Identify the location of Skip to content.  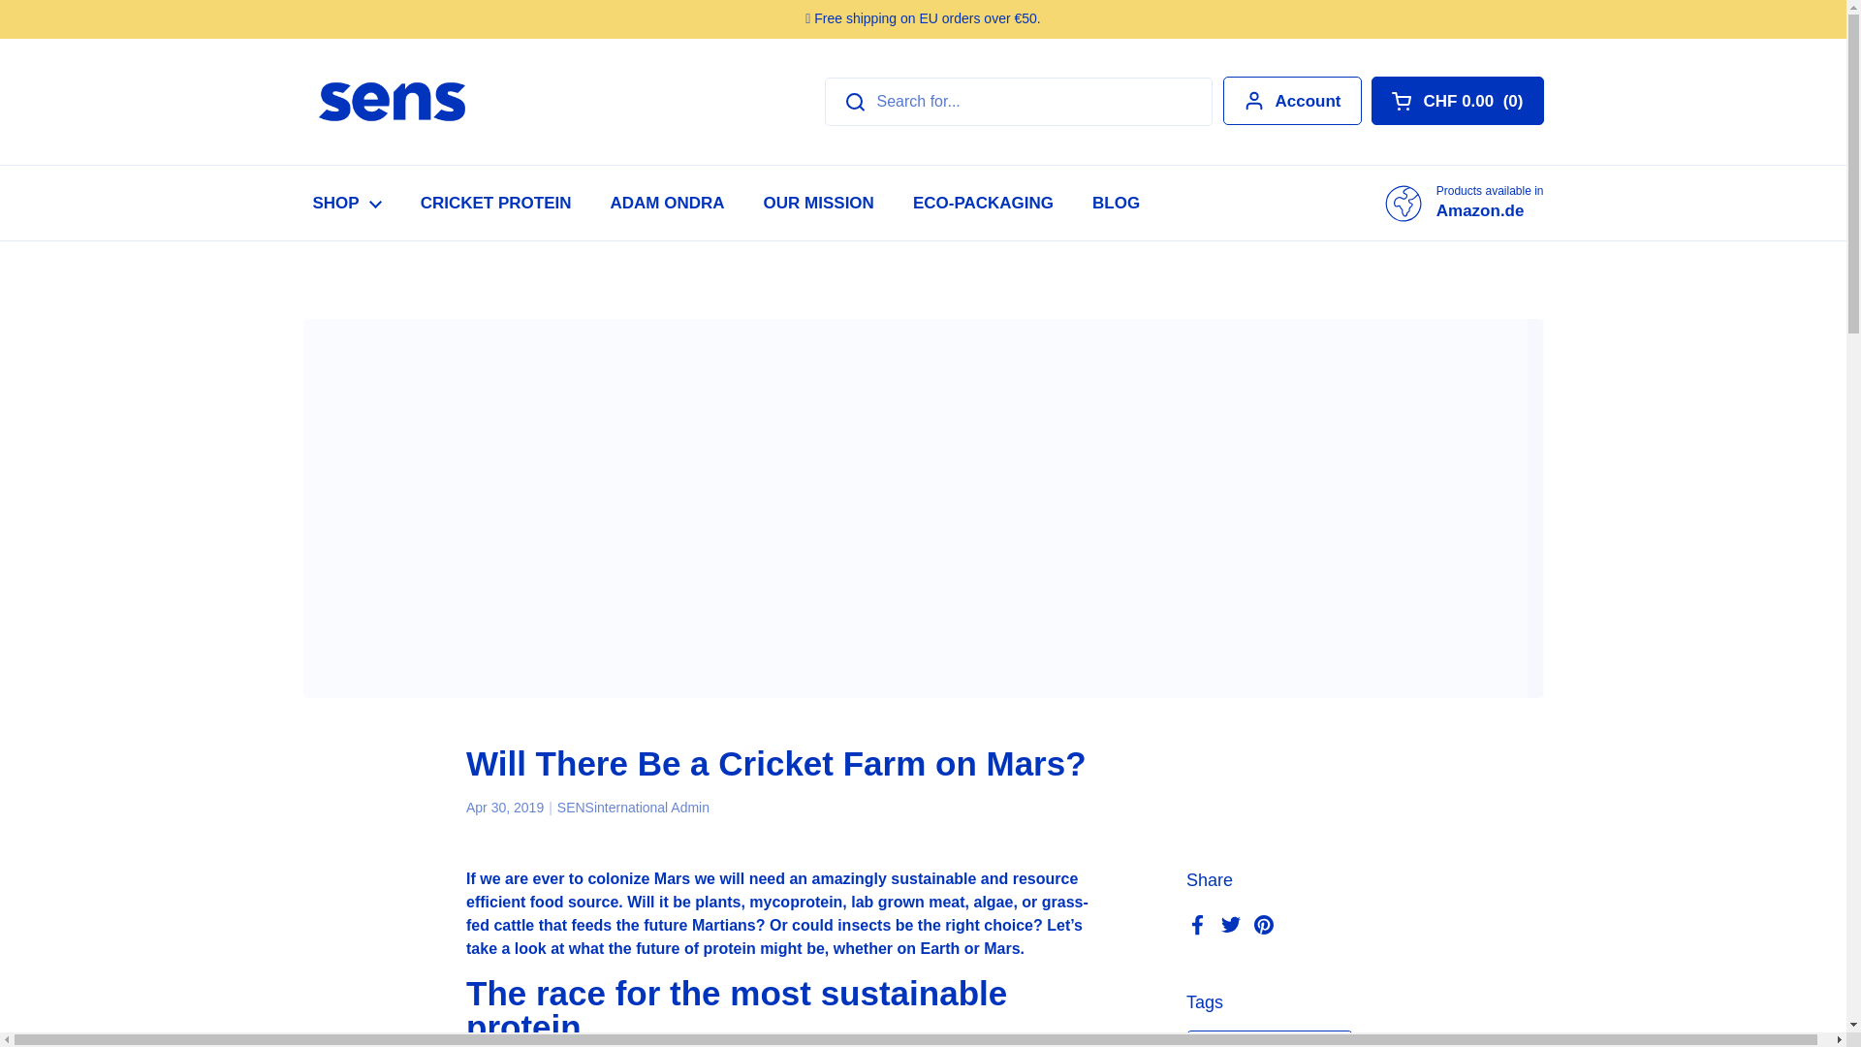
(983, 203).